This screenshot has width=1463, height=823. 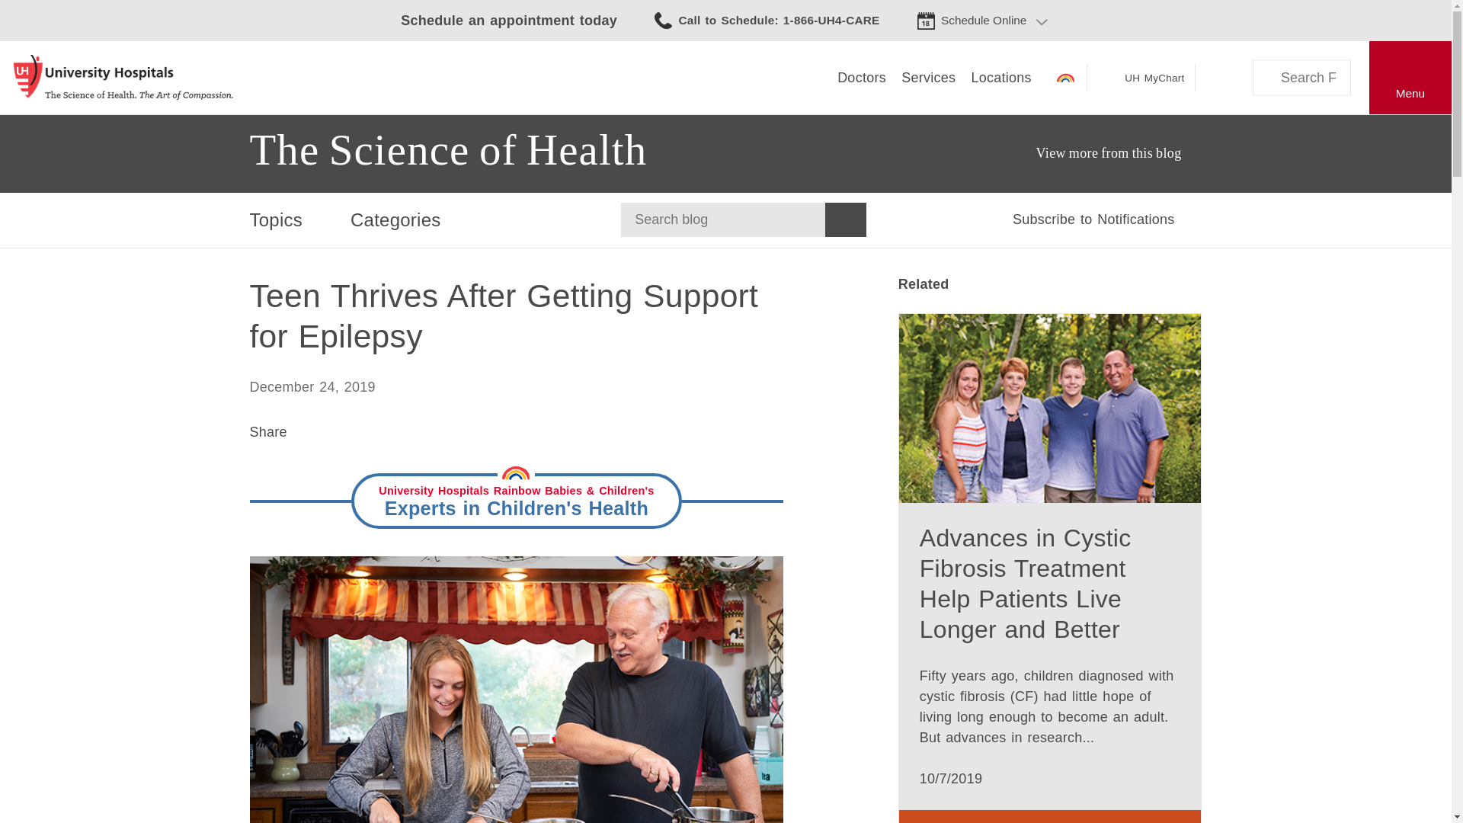 What do you see at coordinates (767, 21) in the screenshot?
I see `Call to Schedule: 1-866-UH4-CARE` at bounding box center [767, 21].